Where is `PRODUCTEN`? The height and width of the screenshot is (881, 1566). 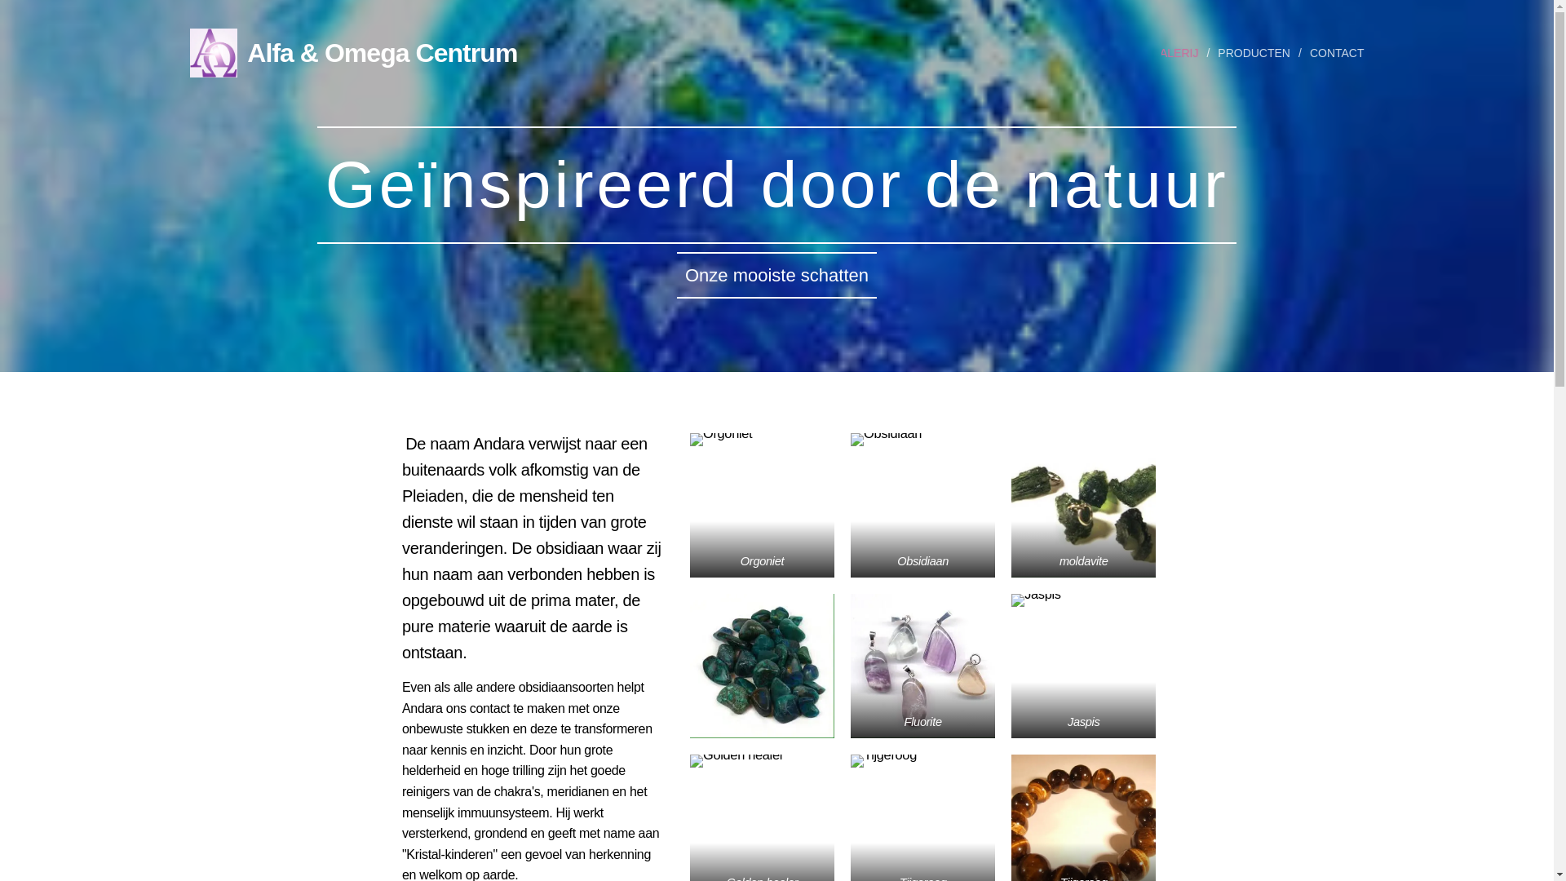 PRODUCTEN is located at coordinates (1256, 53).